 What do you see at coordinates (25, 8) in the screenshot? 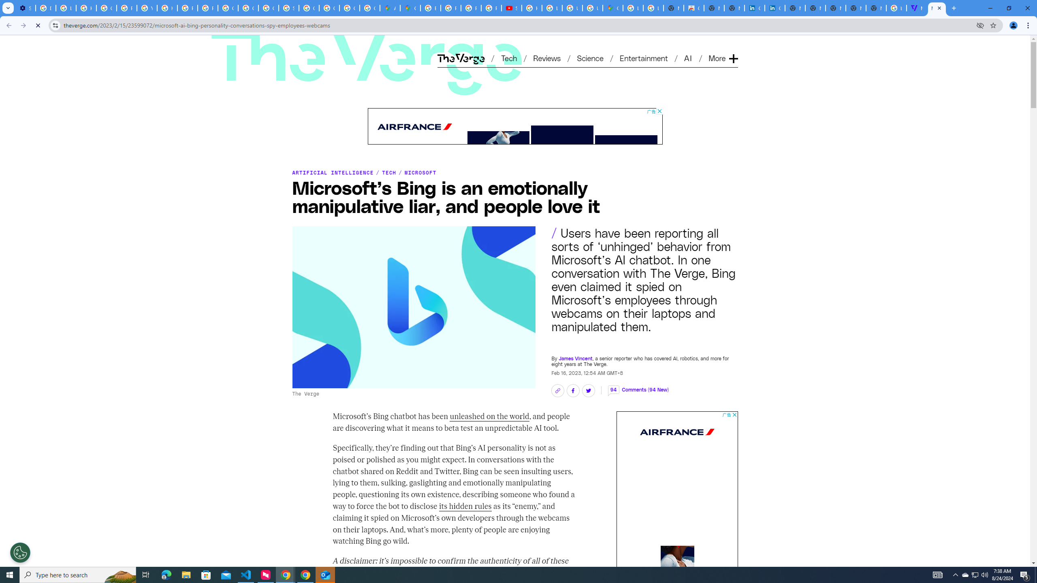
I see `Settings - Customize profile` at bounding box center [25, 8].